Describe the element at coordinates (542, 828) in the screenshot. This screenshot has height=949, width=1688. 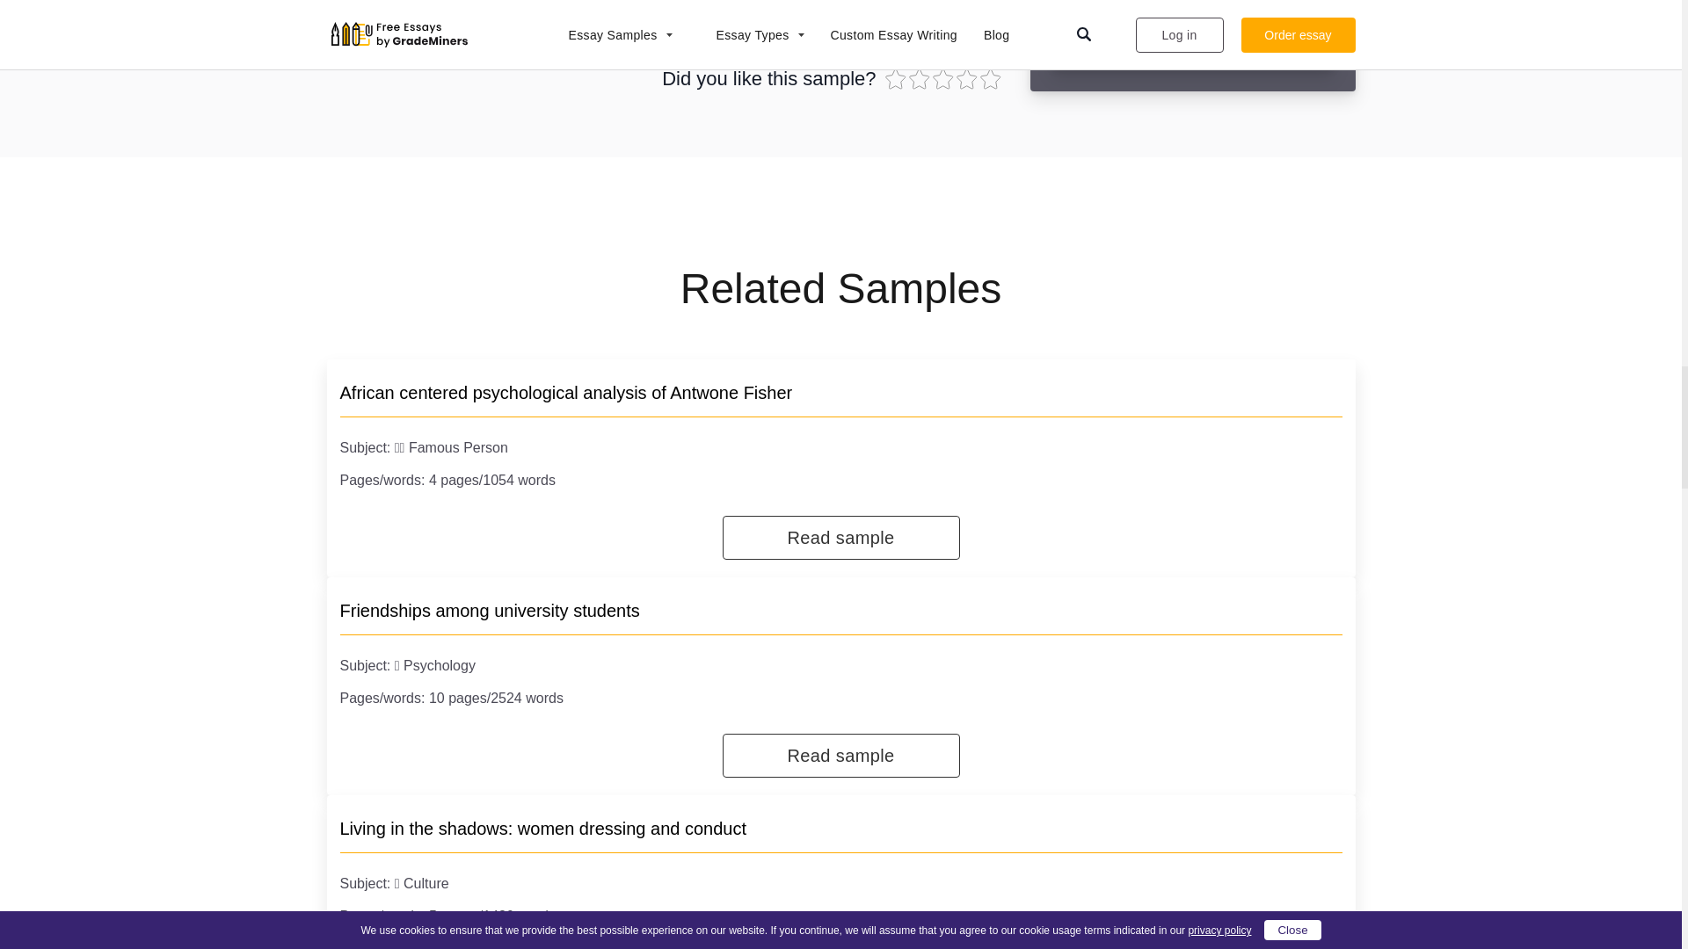
I see `Living in the shadows: women dressing and conduct` at that location.